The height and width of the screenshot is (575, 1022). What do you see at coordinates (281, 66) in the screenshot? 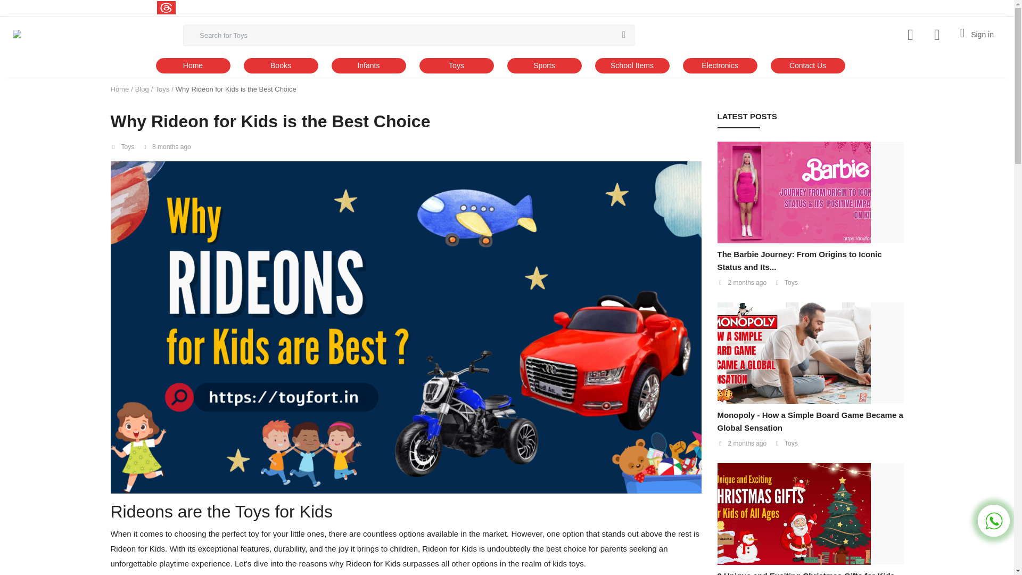
I see `Books` at bounding box center [281, 66].